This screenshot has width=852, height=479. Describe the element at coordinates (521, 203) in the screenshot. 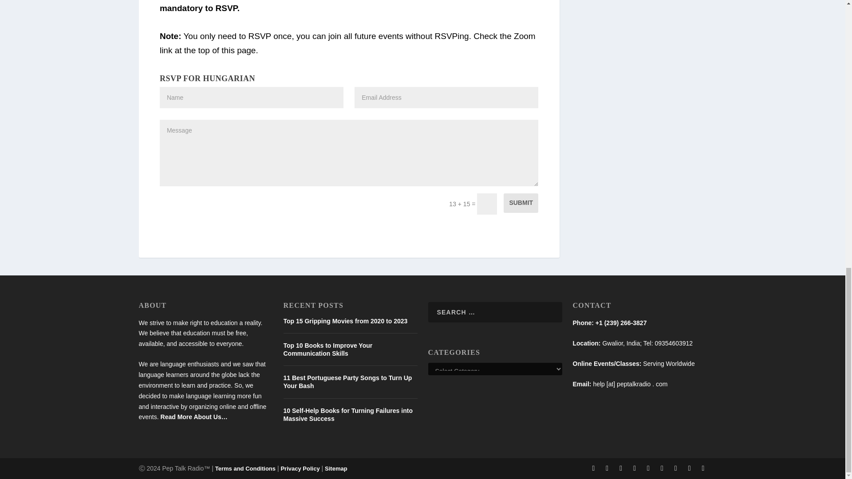

I see `SUBMIT` at that location.